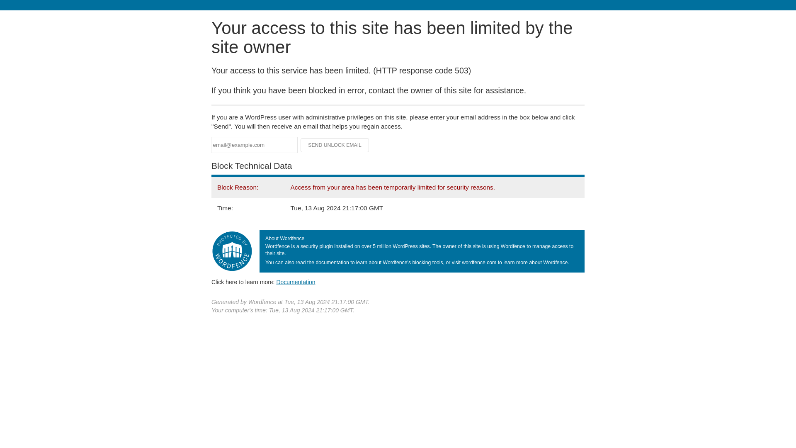  I want to click on Send Unlock Email, so click(335, 145).